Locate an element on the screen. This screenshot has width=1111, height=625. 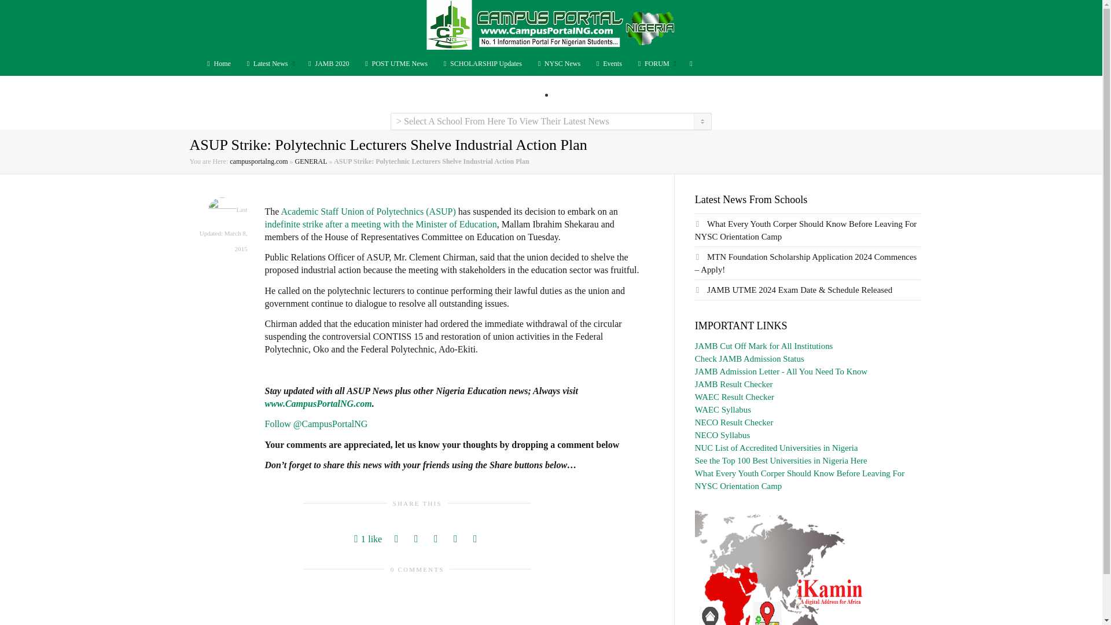
NECO Result Checker is located at coordinates (734, 422).